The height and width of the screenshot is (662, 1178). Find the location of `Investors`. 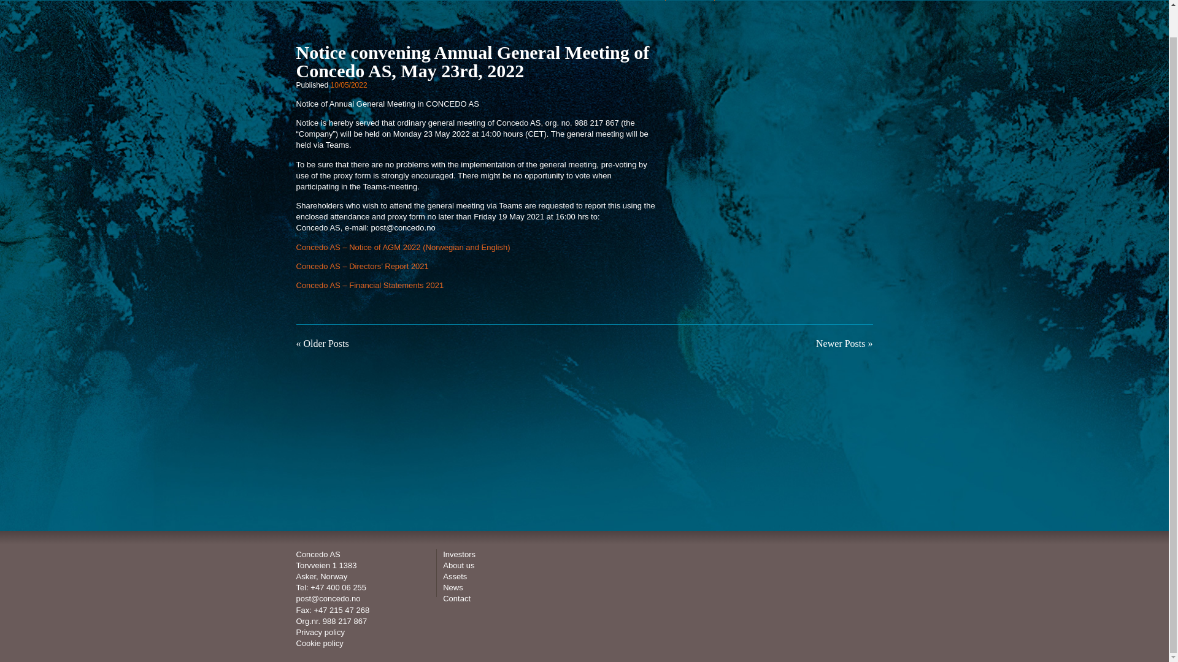

Investors is located at coordinates (459, 554).